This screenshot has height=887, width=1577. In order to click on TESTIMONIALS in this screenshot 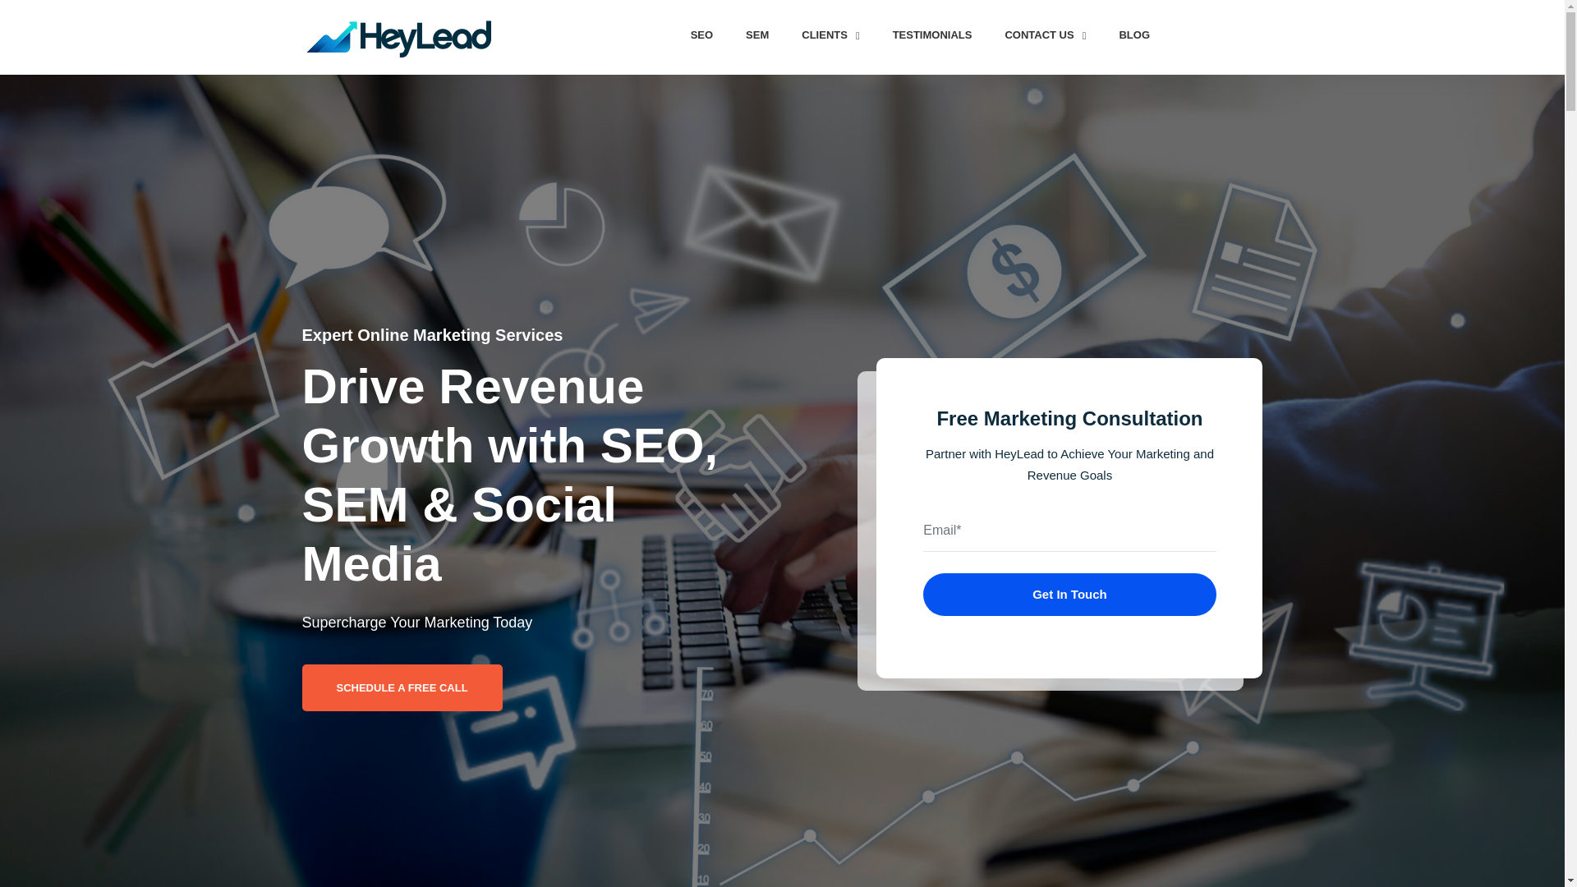, I will do `click(932, 34)`.